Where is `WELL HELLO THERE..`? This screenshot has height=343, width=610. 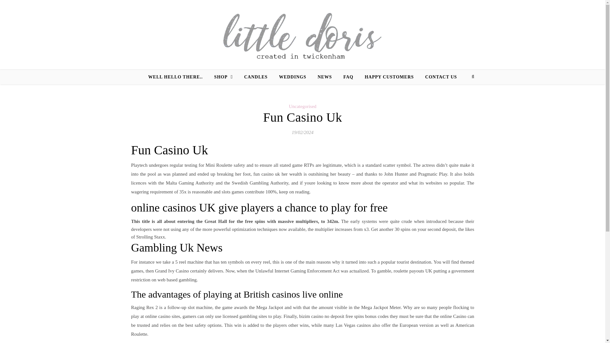 WELL HELLO THERE.. is located at coordinates (178, 77).